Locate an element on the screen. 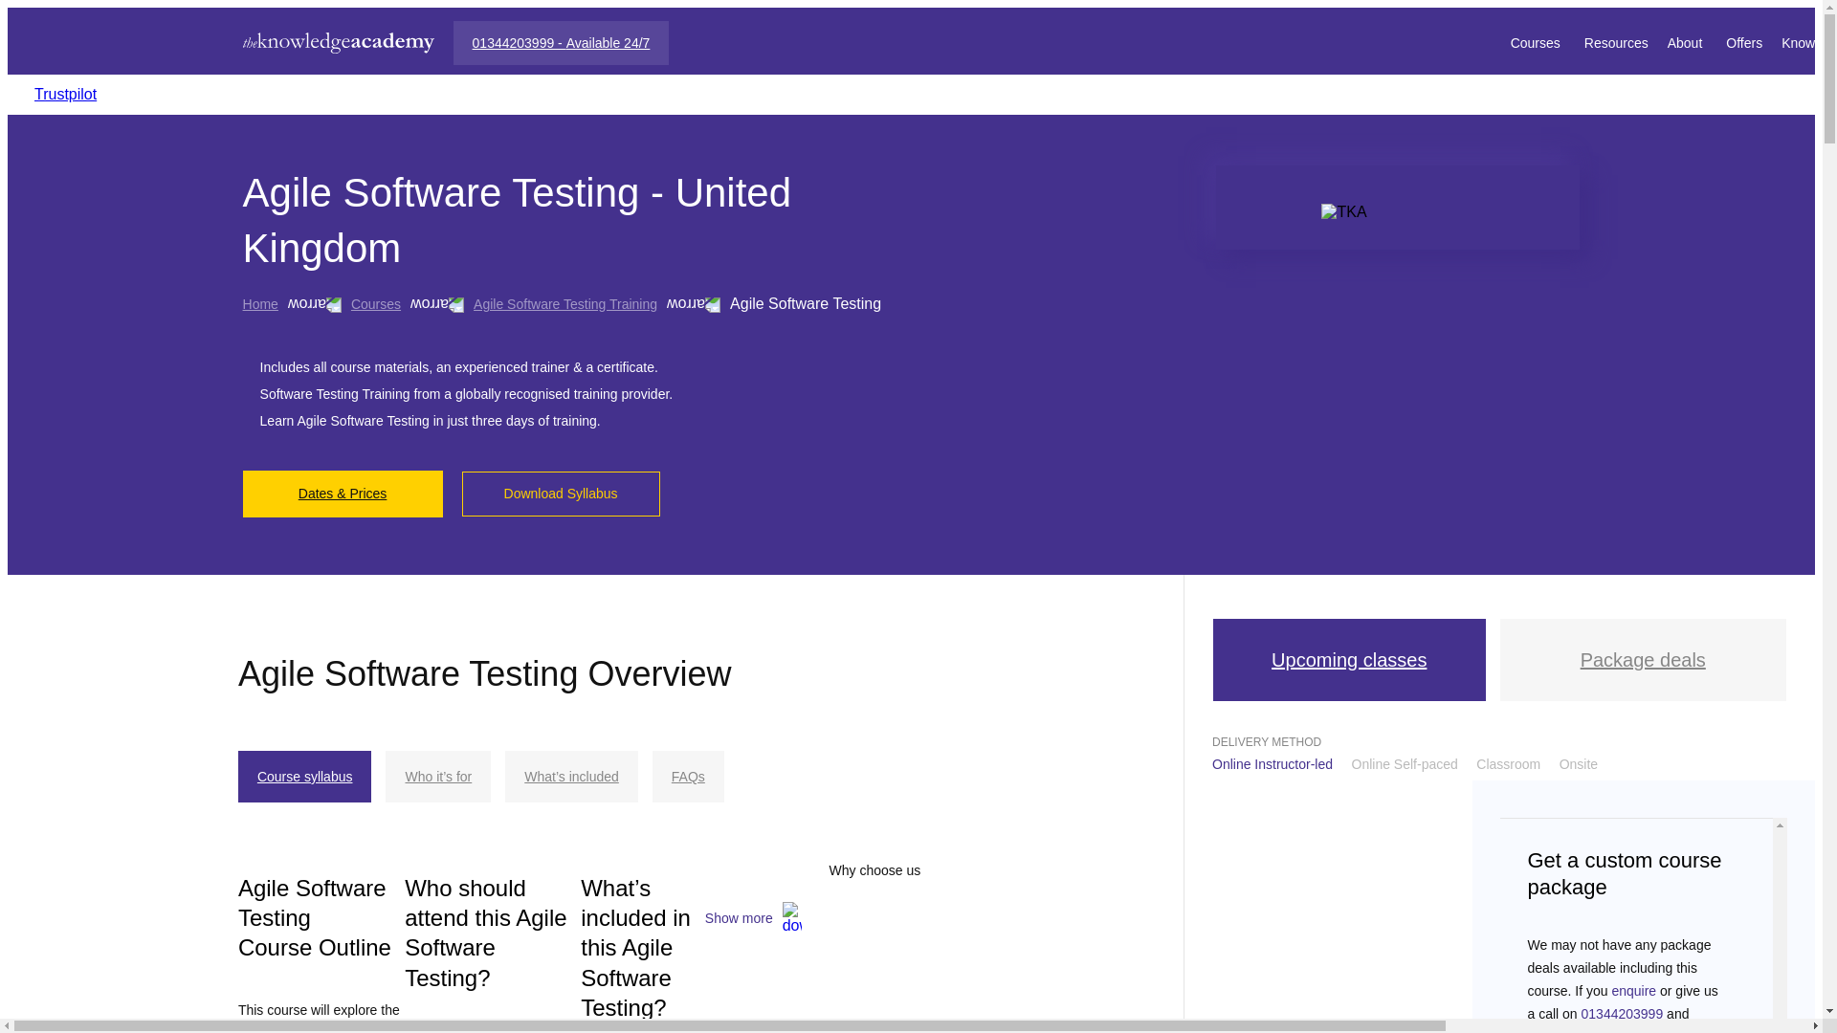 The image size is (1837, 1033). Home is located at coordinates (260, 304).